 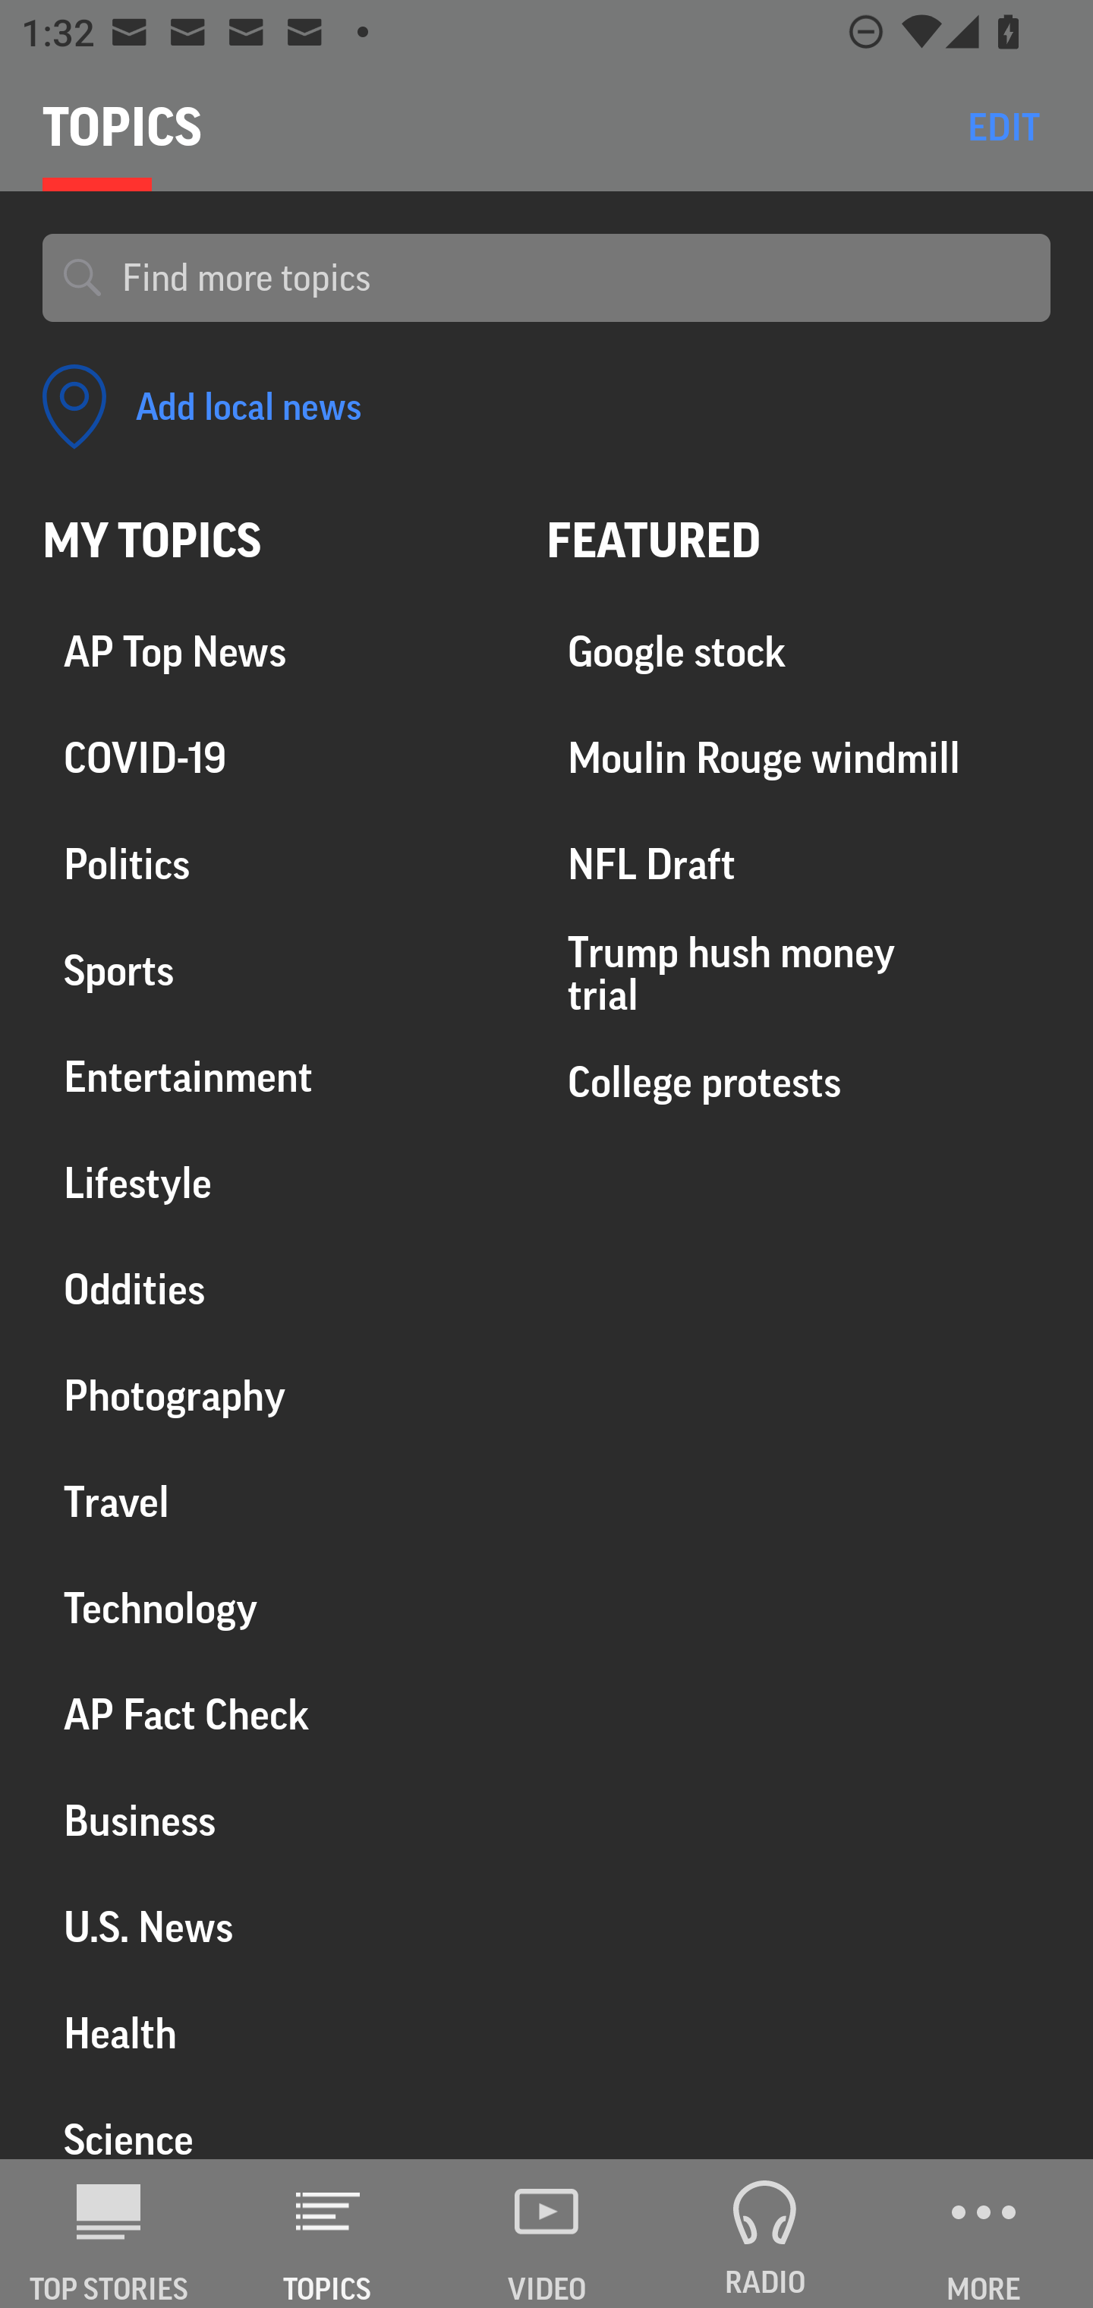 What do you see at coordinates (273, 1608) in the screenshot?
I see `Technology` at bounding box center [273, 1608].